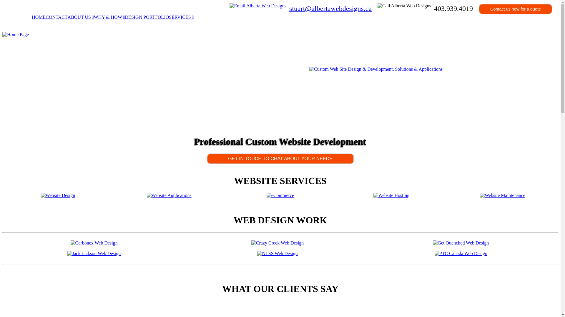 This screenshot has height=317, width=565. What do you see at coordinates (56, 17) in the screenshot?
I see `CONTACT` at bounding box center [56, 17].